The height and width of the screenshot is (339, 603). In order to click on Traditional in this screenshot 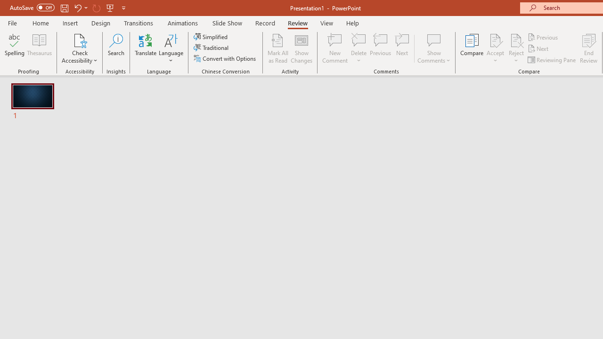, I will do `click(212, 48)`.